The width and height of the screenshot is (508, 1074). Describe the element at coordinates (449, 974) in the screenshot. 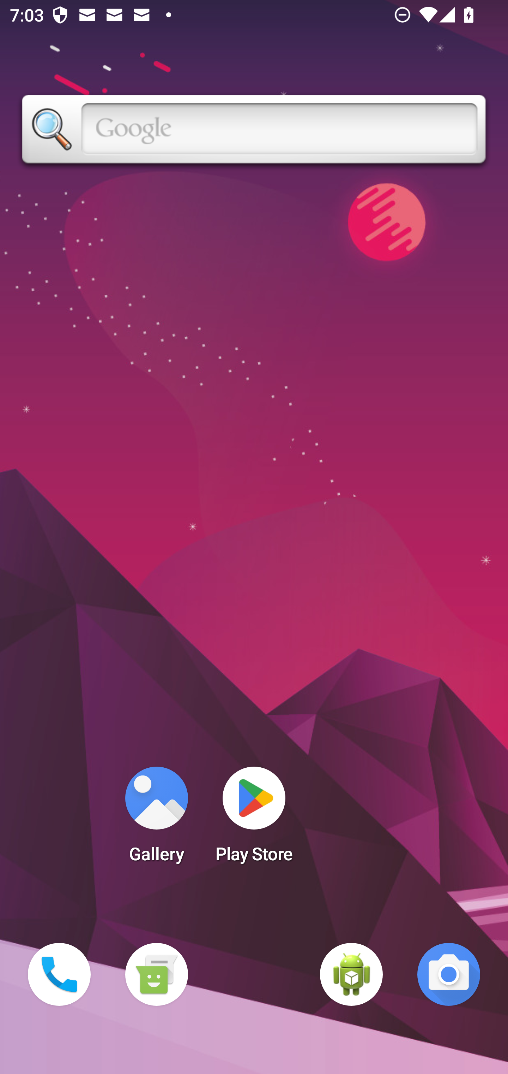

I see `Camera` at that location.